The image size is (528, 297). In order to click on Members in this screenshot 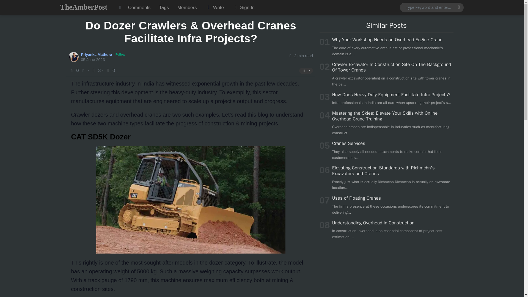, I will do `click(187, 7)`.